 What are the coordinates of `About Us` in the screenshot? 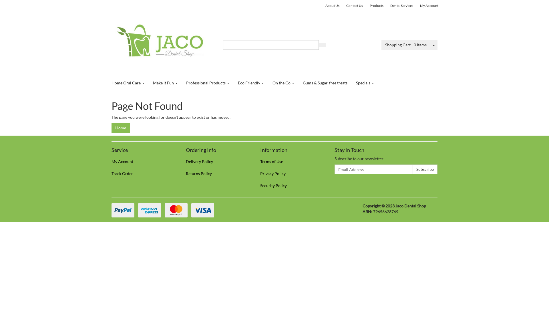 It's located at (332, 6).